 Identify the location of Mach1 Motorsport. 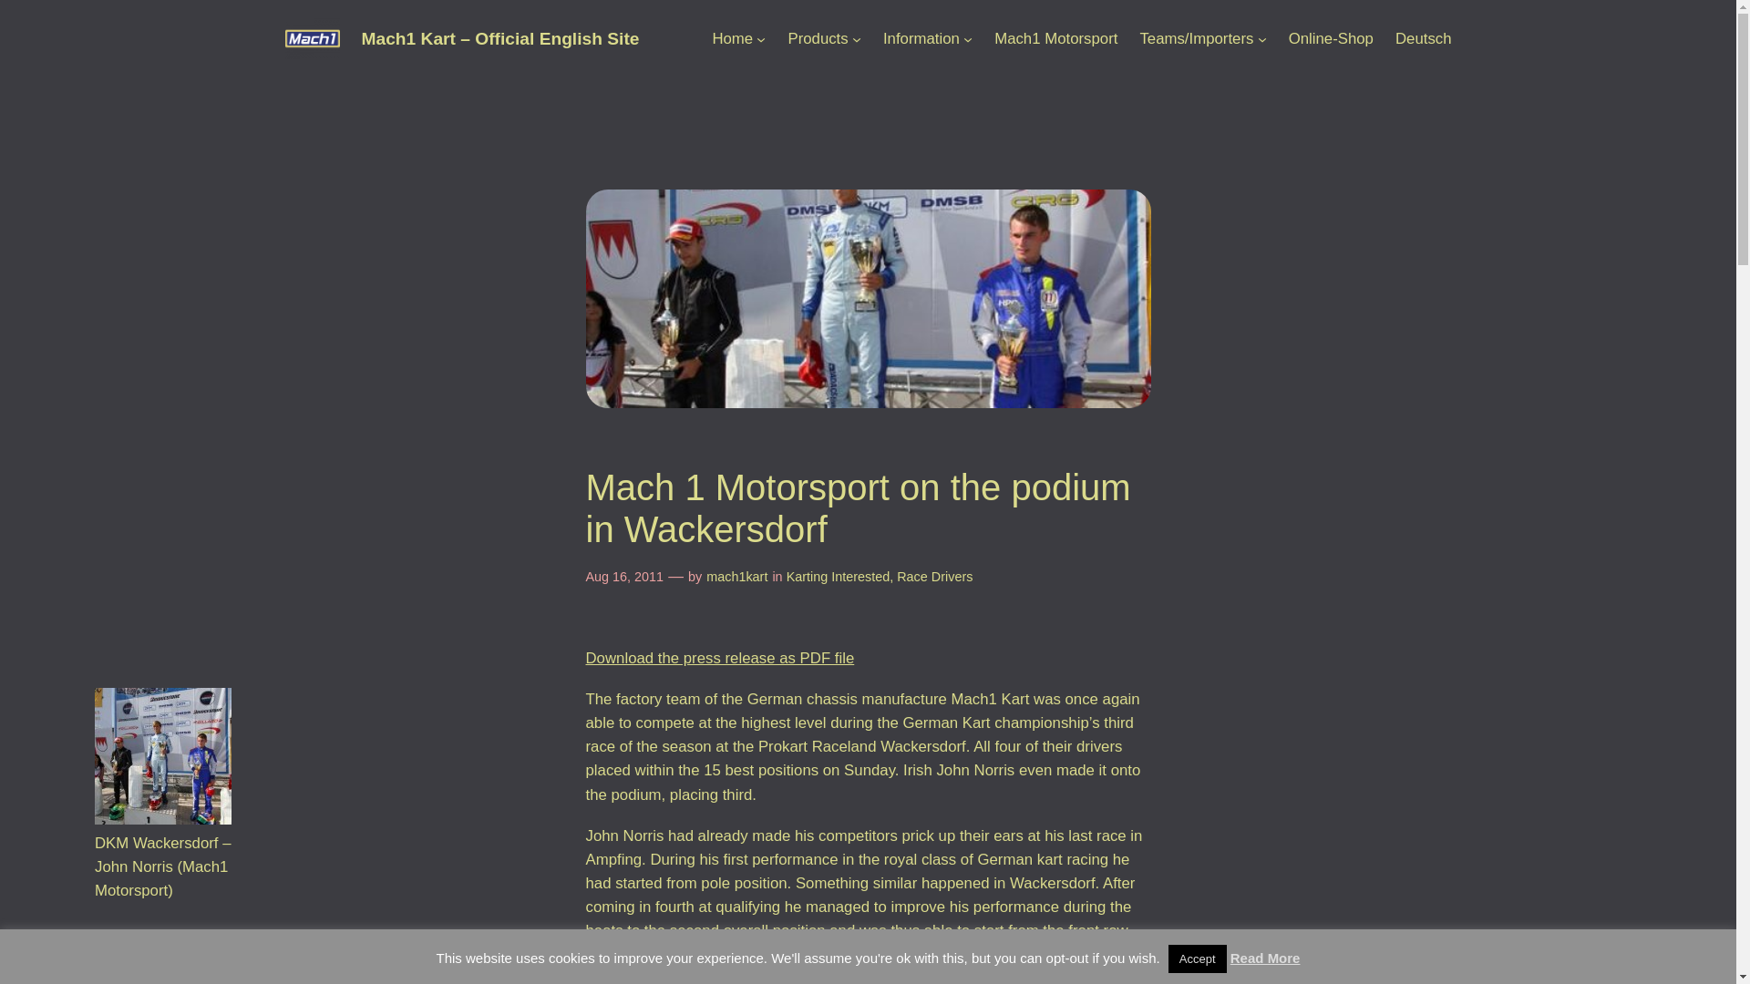
(1055, 39).